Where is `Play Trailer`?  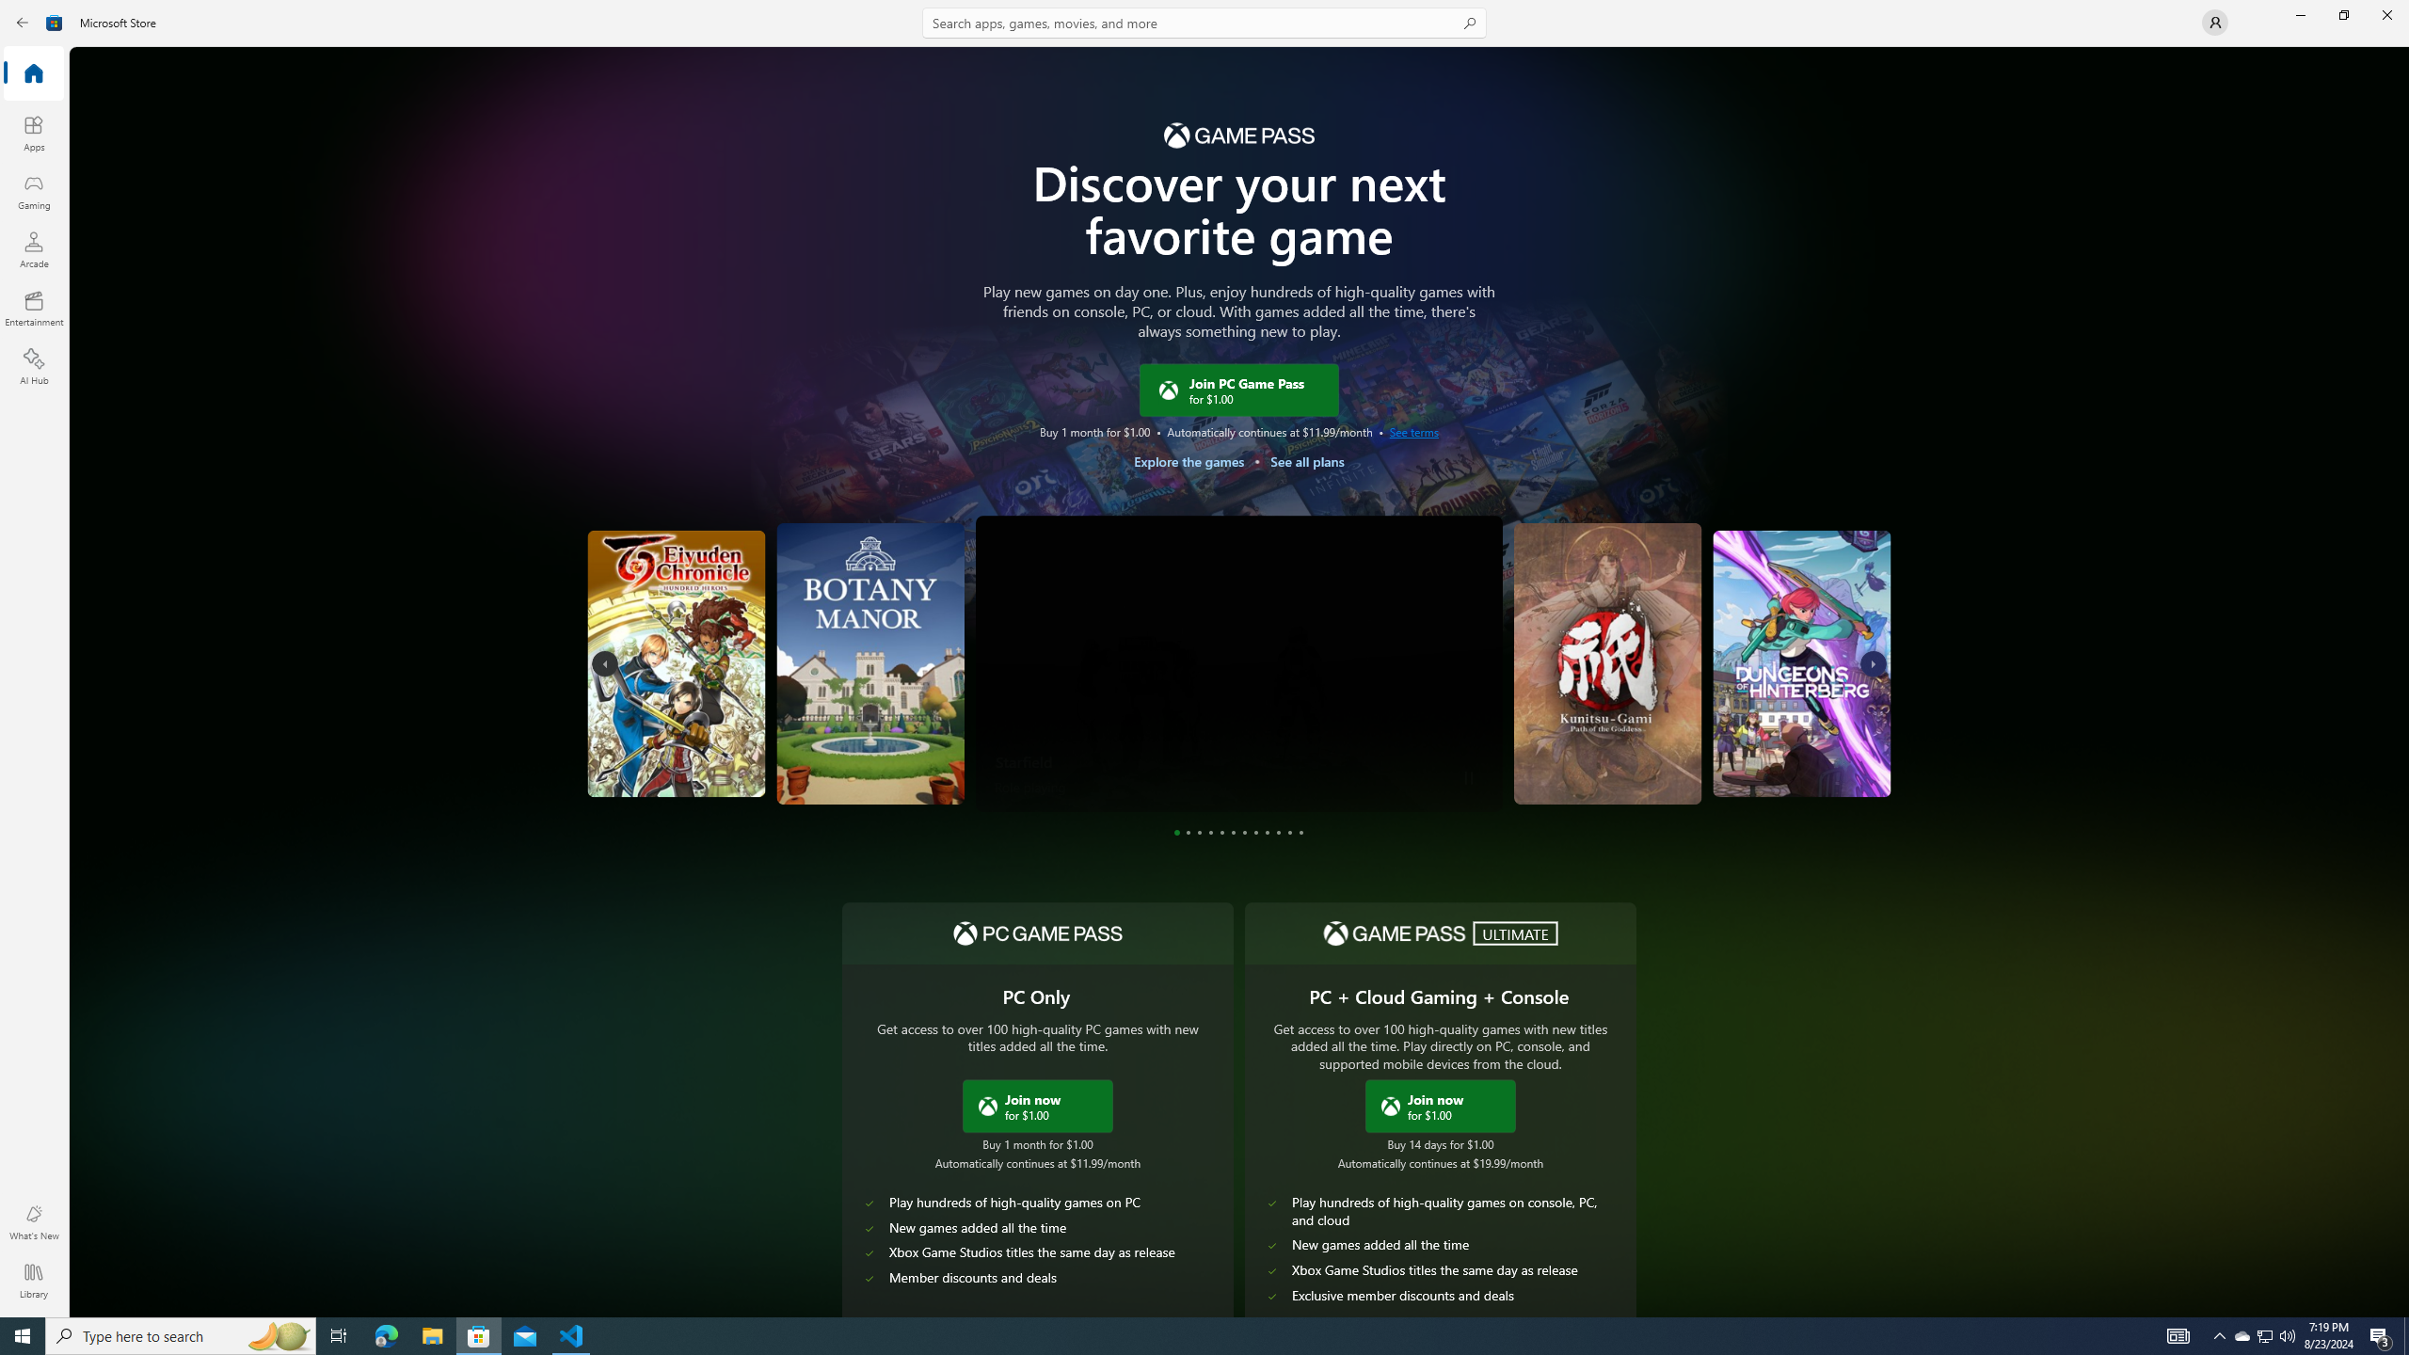 Play Trailer is located at coordinates (1825, 772).